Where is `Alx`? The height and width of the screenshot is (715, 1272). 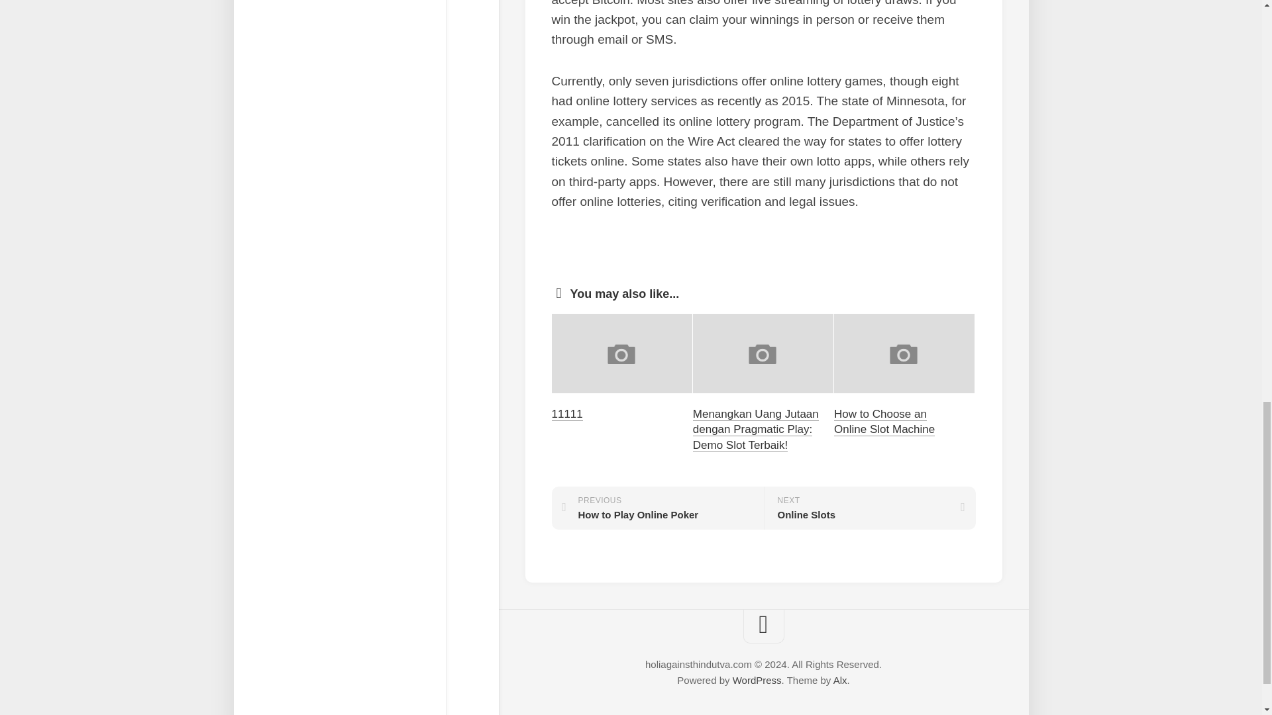
Alx is located at coordinates (840, 680).